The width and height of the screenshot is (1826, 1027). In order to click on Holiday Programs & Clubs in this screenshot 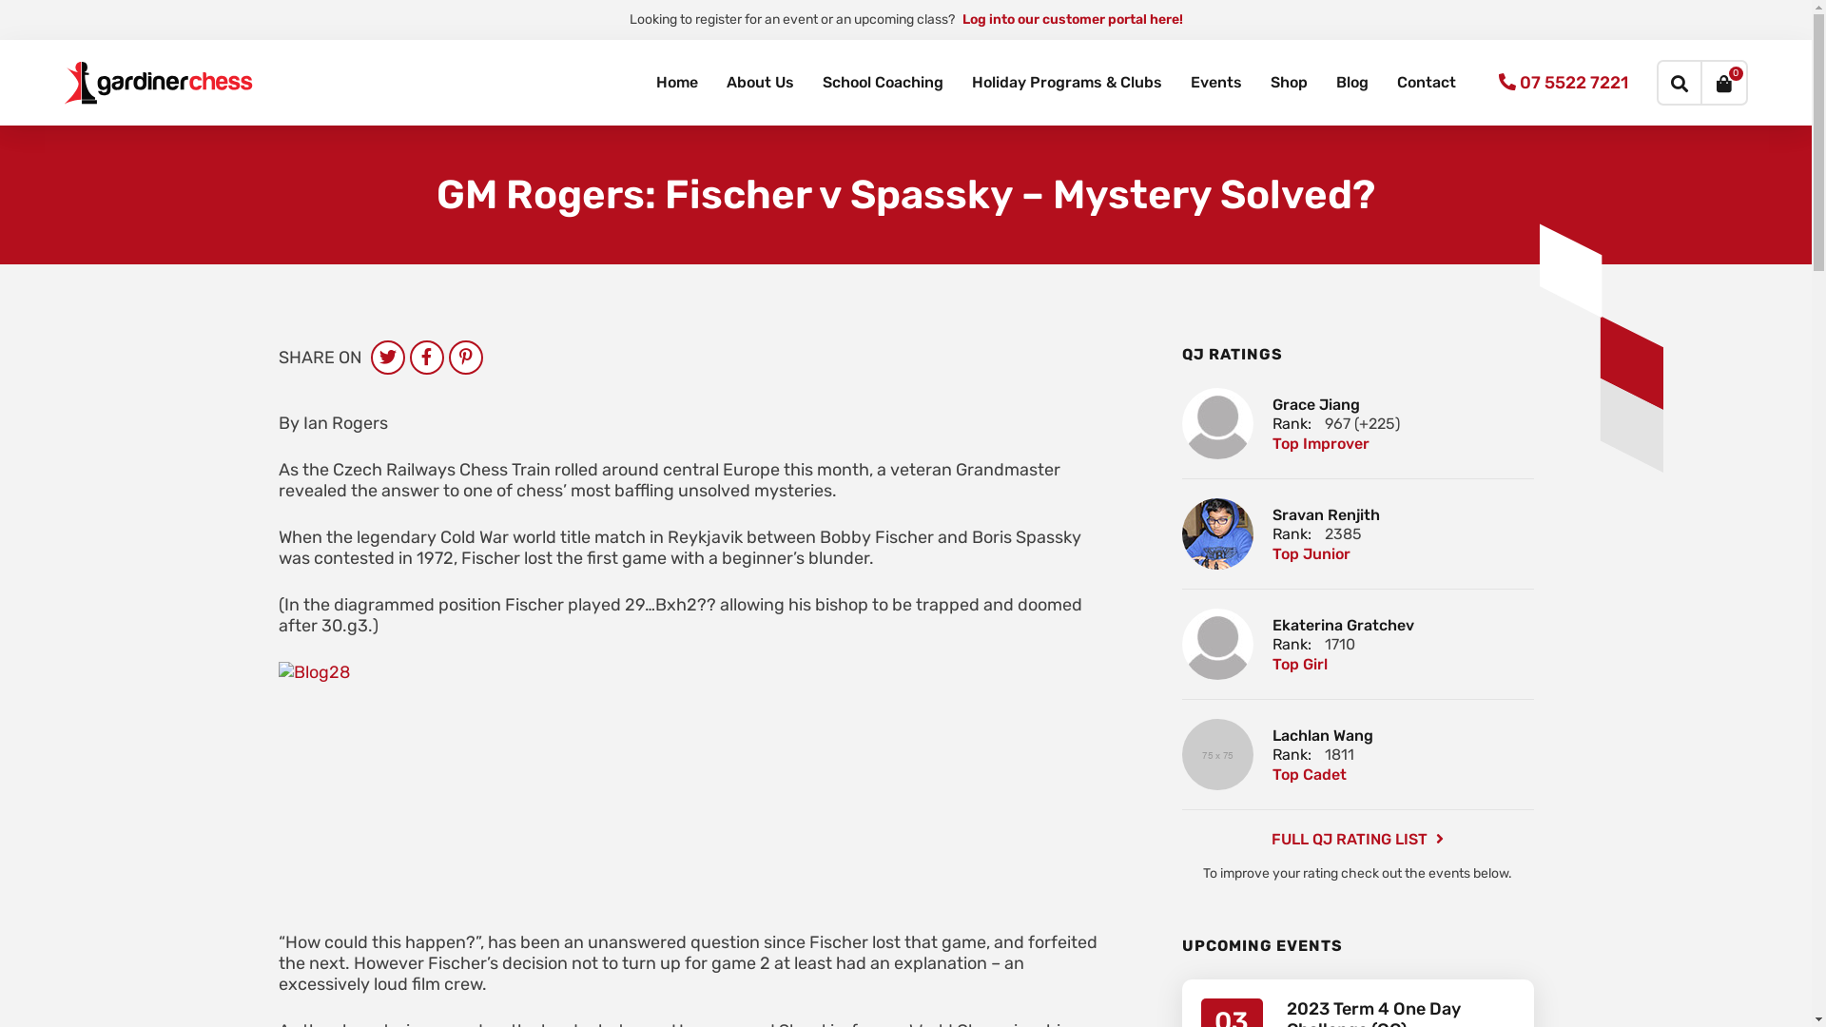, I will do `click(1066, 83)`.